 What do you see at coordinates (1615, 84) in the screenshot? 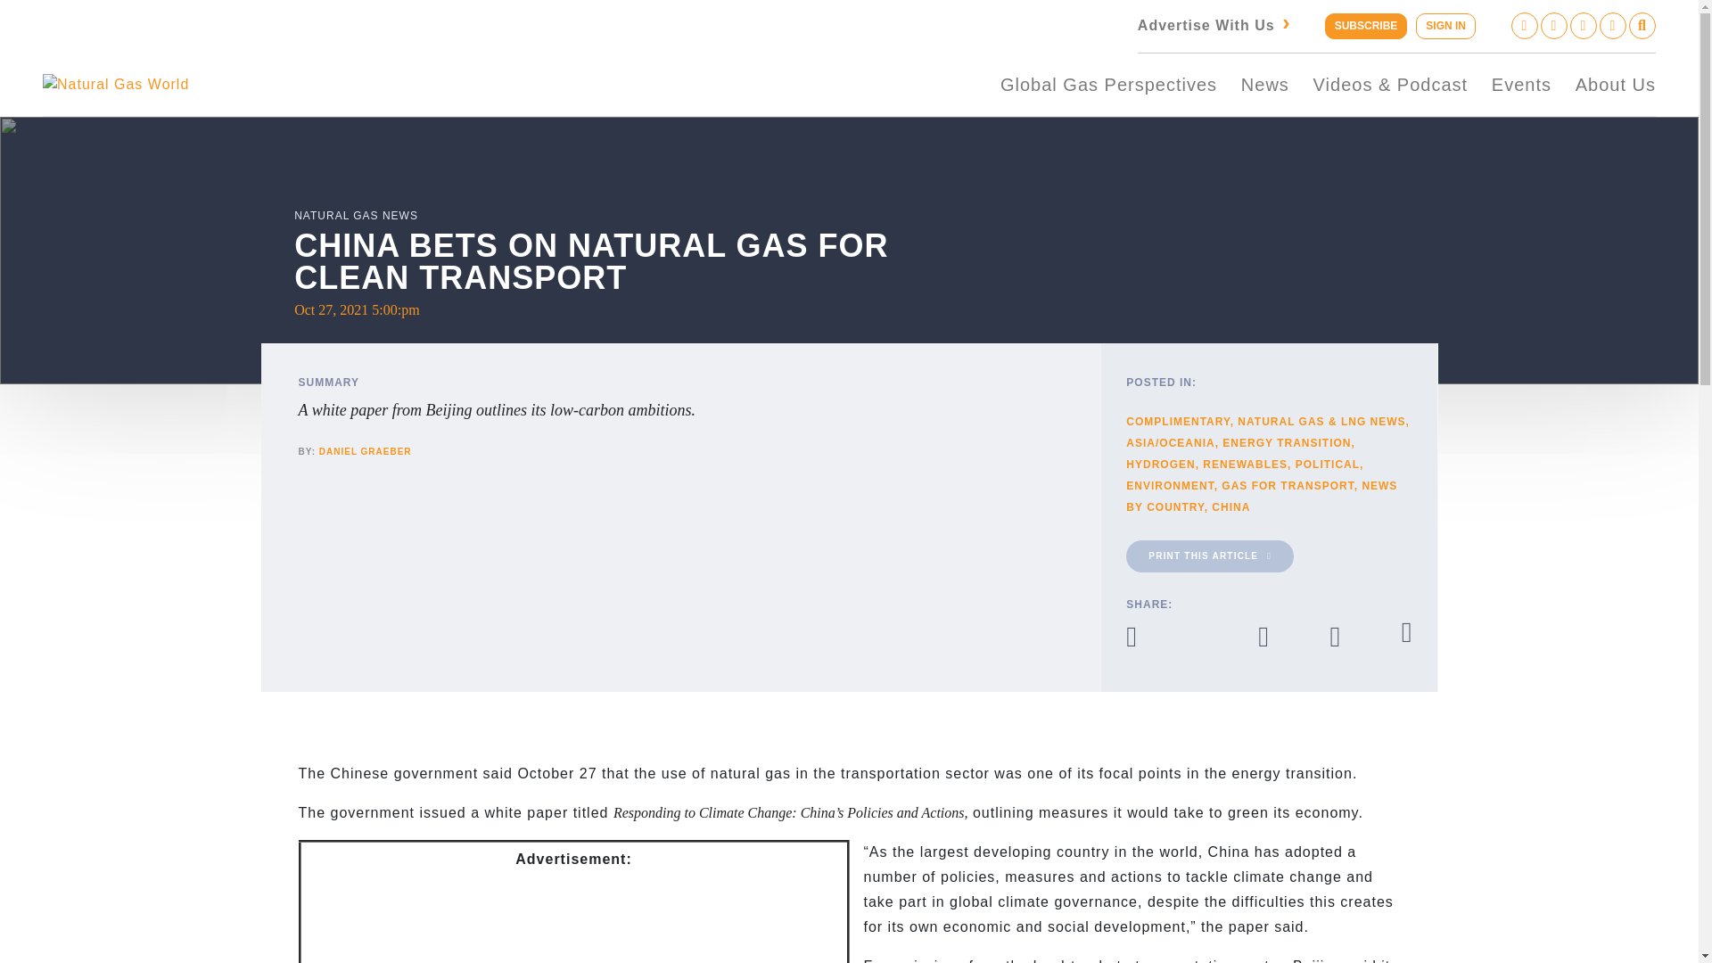
I see `About Us` at bounding box center [1615, 84].